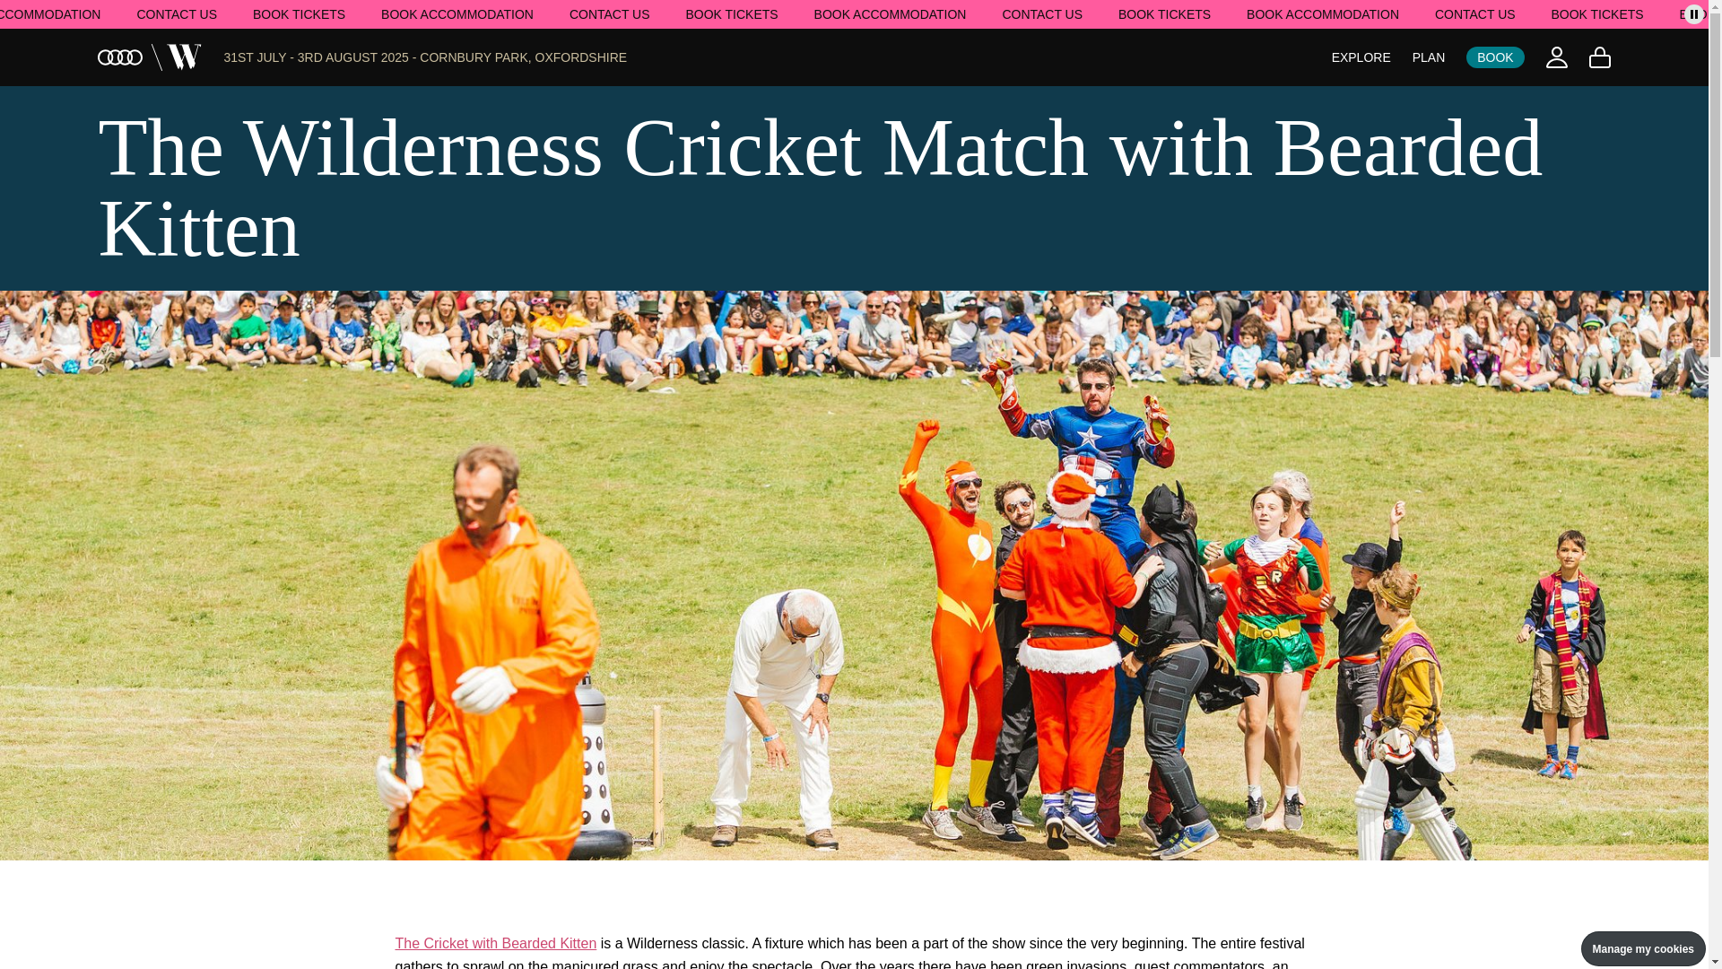  I want to click on BOOK ACCOMMODATION, so click(1323, 13).